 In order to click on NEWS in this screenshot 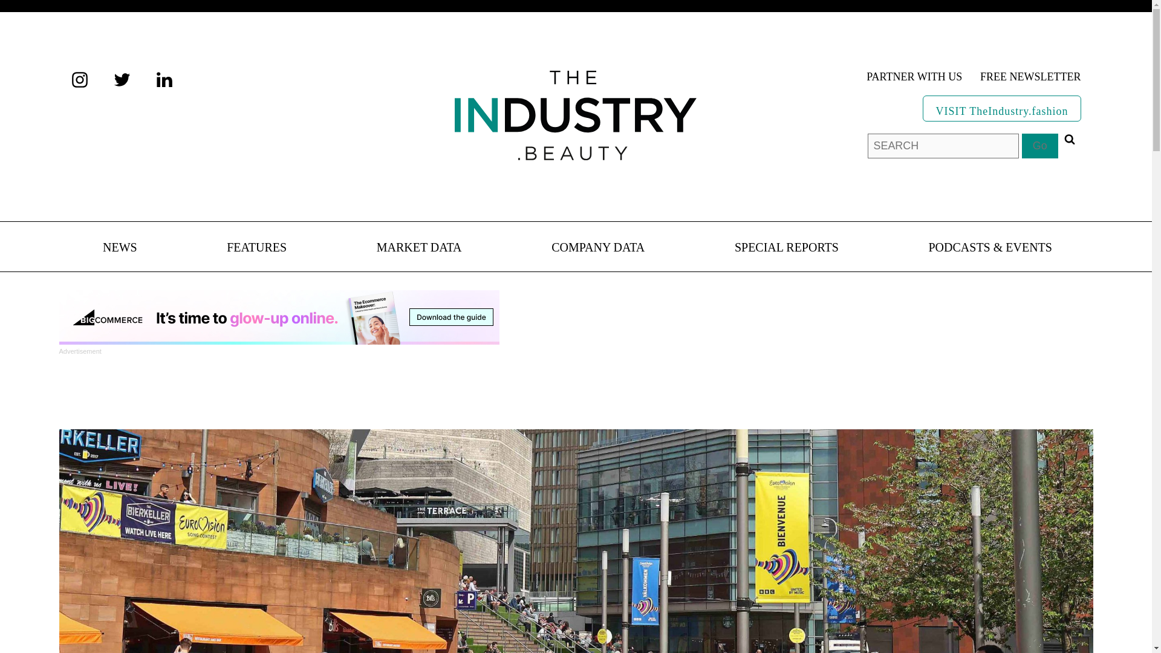, I will do `click(120, 248)`.